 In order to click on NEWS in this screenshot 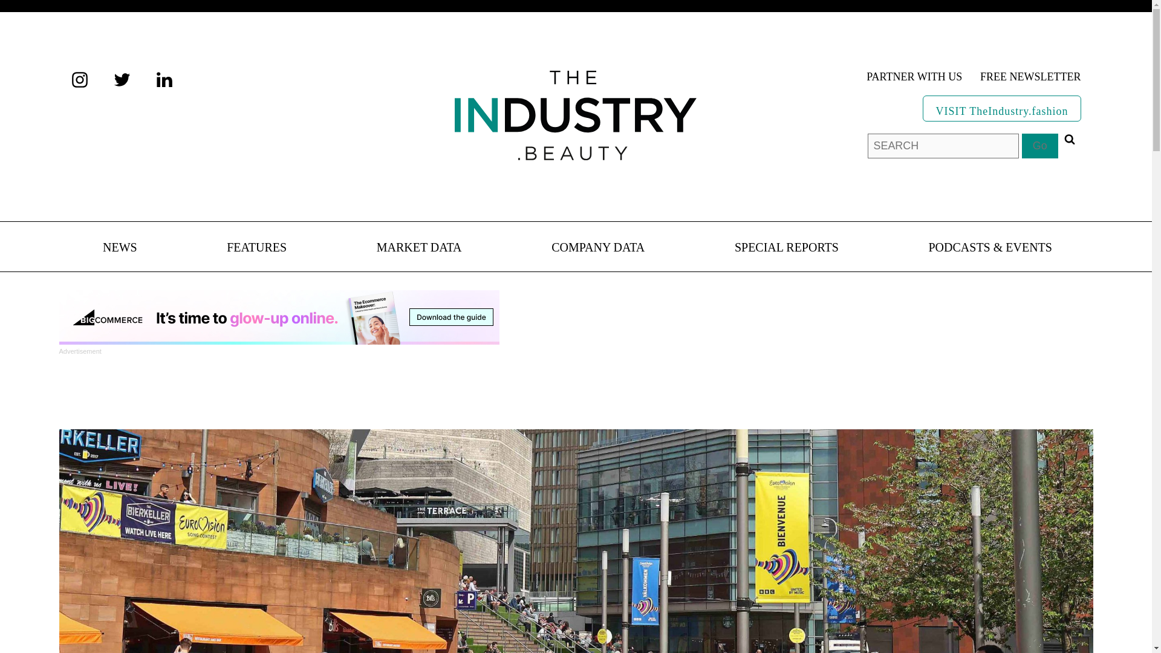, I will do `click(120, 248)`.